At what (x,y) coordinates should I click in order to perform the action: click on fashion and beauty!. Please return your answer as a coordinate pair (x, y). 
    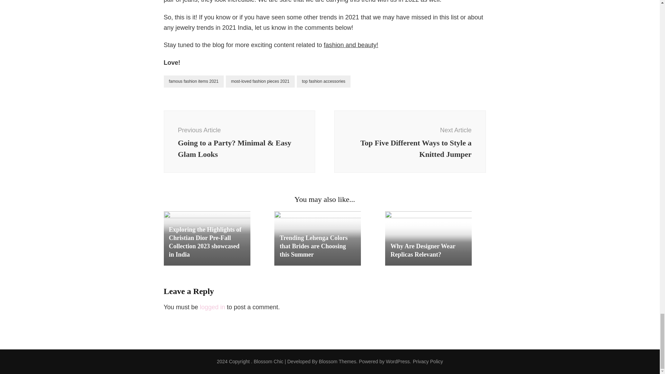
    Looking at the image, I should click on (351, 45).